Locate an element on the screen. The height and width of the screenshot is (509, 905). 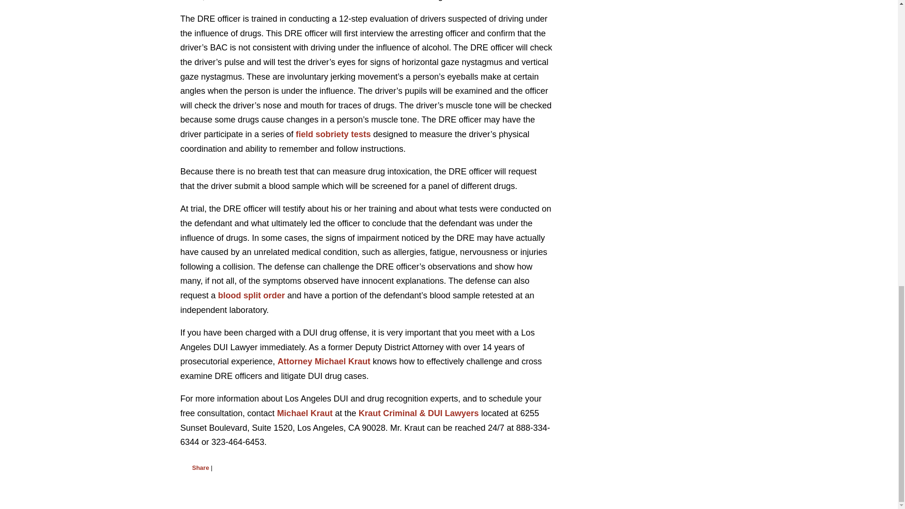
field sobriety tests is located at coordinates (334, 134).